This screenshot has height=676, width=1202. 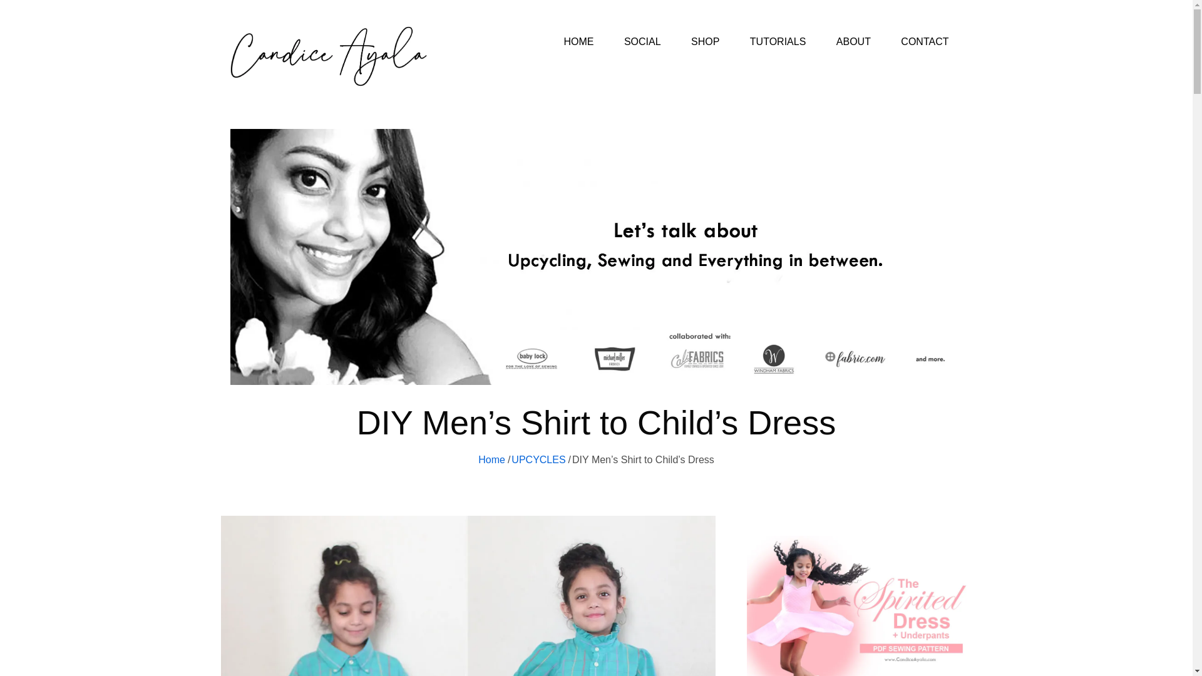 I want to click on Home, so click(x=491, y=459).